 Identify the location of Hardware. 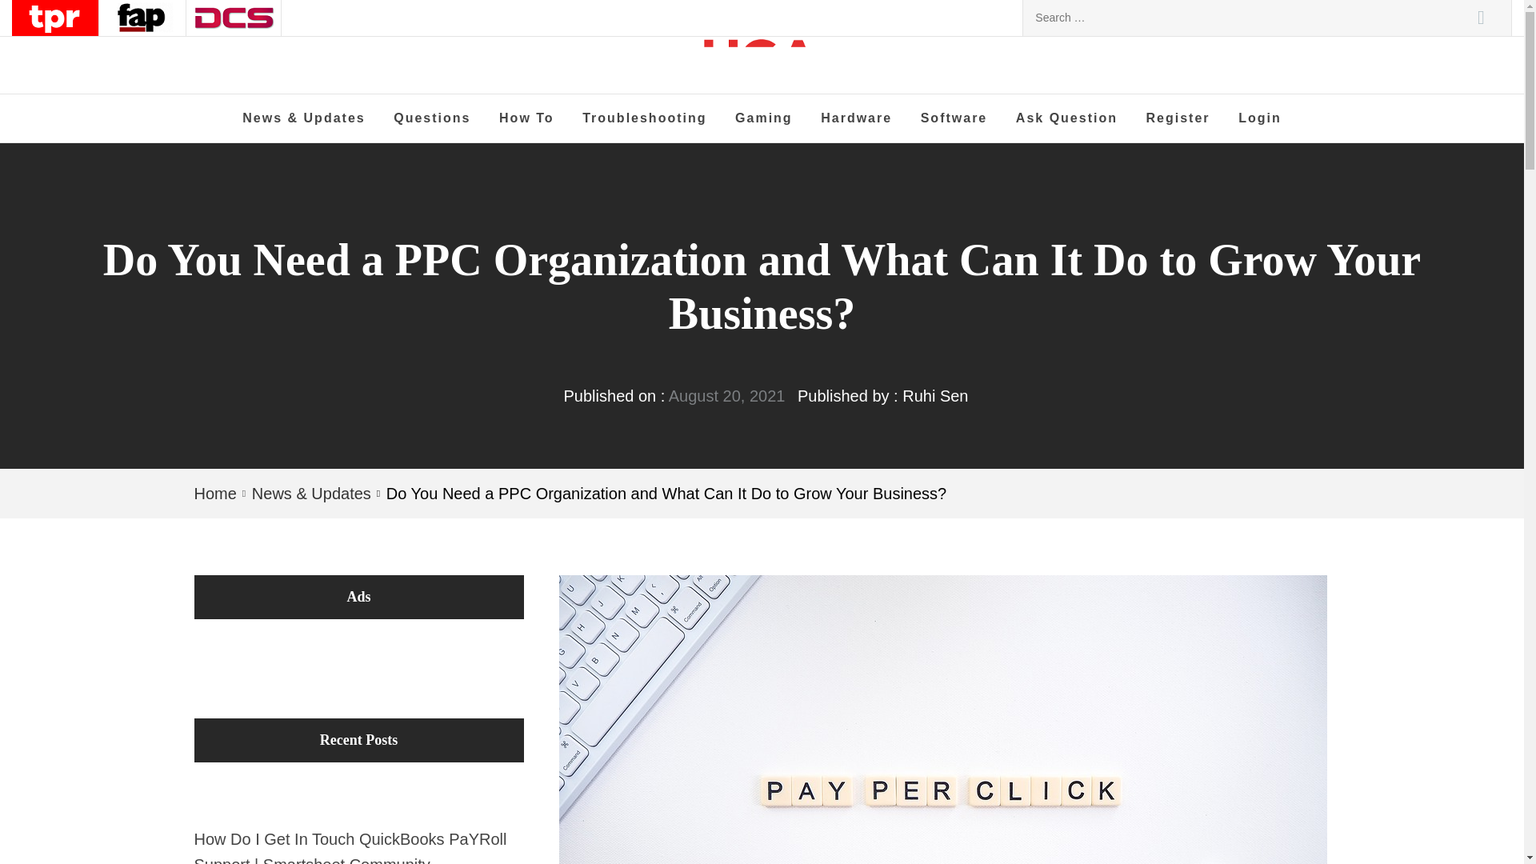
(856, 118).